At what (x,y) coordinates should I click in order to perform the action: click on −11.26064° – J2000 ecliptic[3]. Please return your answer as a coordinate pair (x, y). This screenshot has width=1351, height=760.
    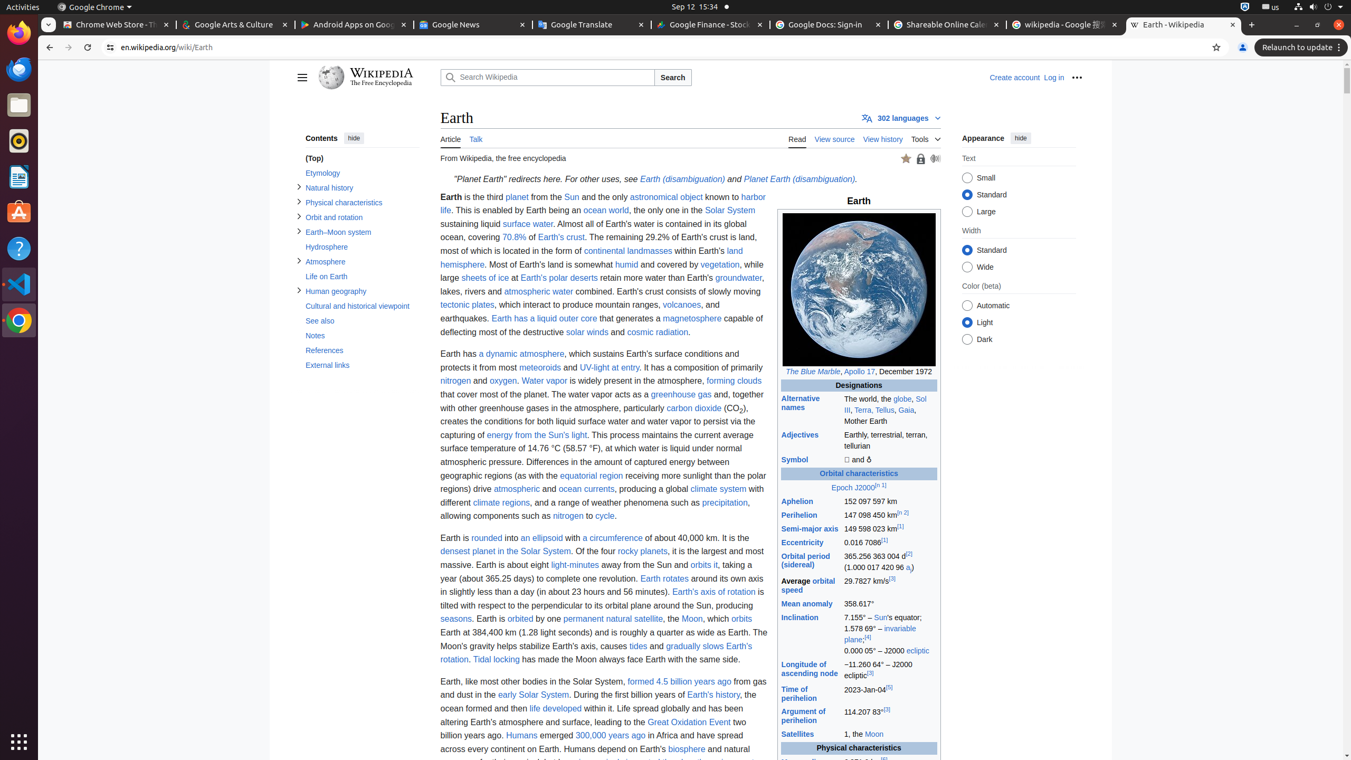
    Looking at the image, I should click on (890, 670).